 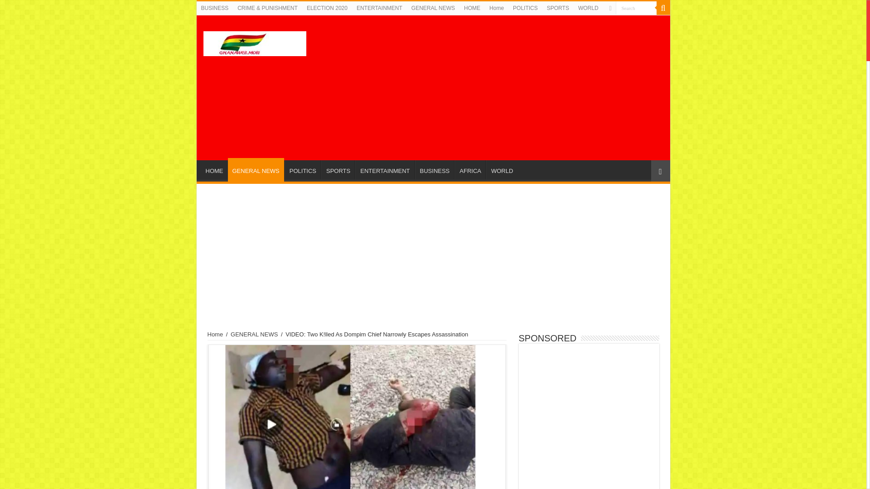 What do you see at coordinates (472, 8) in the screenshot?
I see `HOME` at bounding box center [472, 8].